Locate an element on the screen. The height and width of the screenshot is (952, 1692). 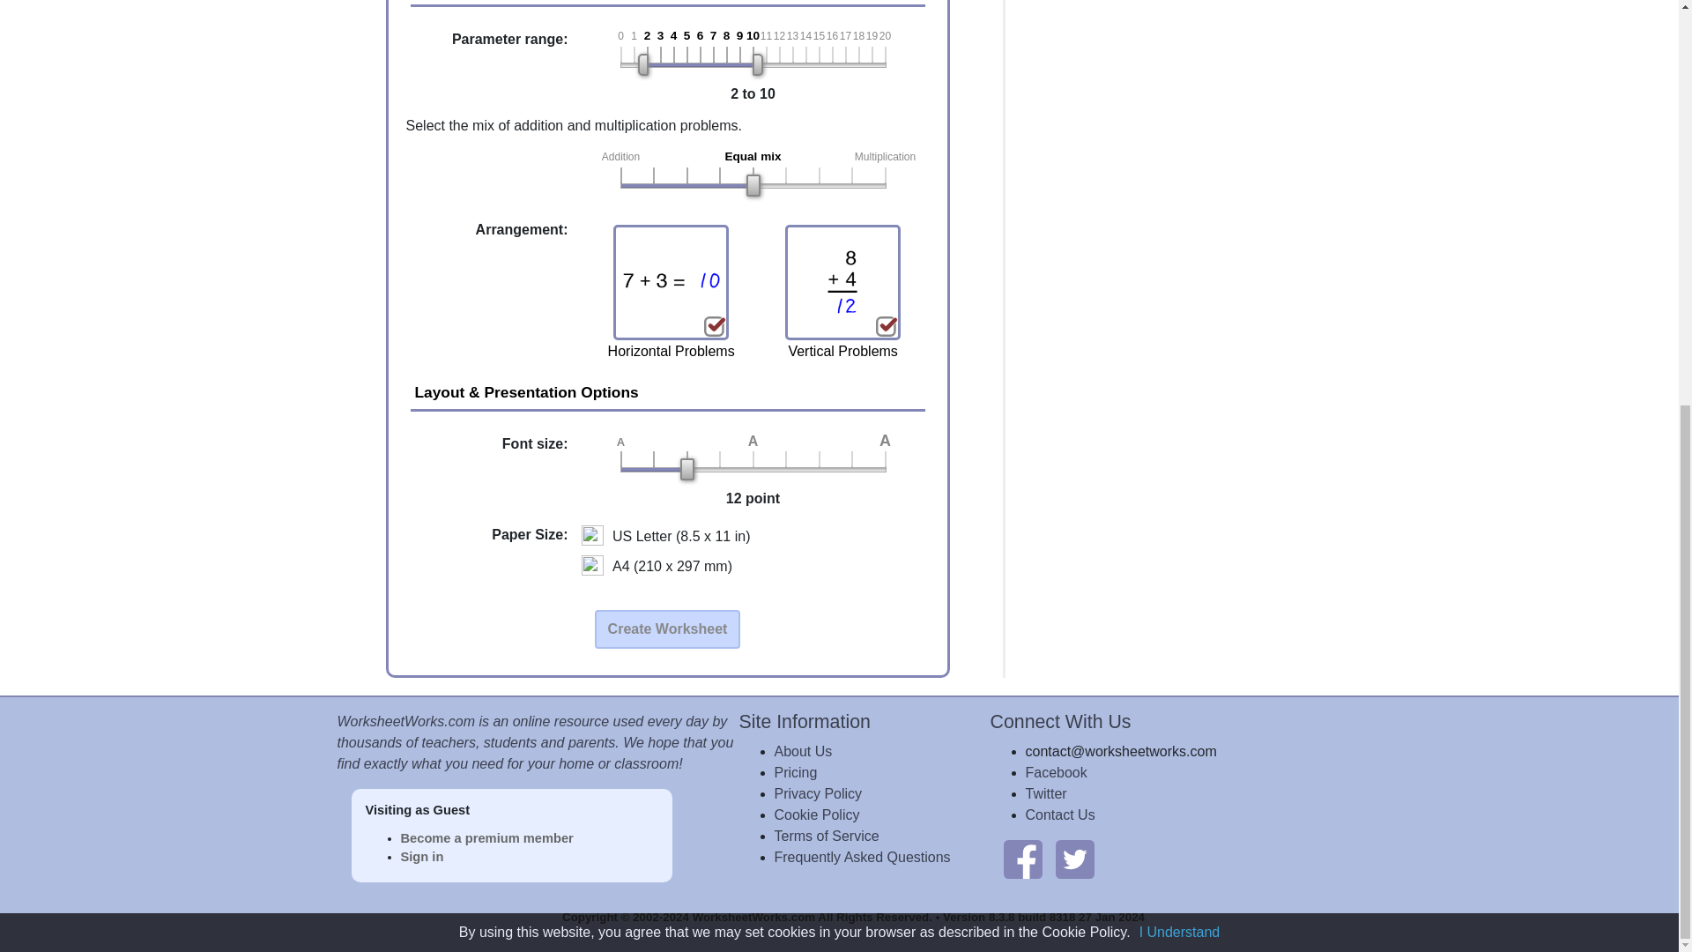
Frequently Asked Questions is located at coordinates (861, 857).